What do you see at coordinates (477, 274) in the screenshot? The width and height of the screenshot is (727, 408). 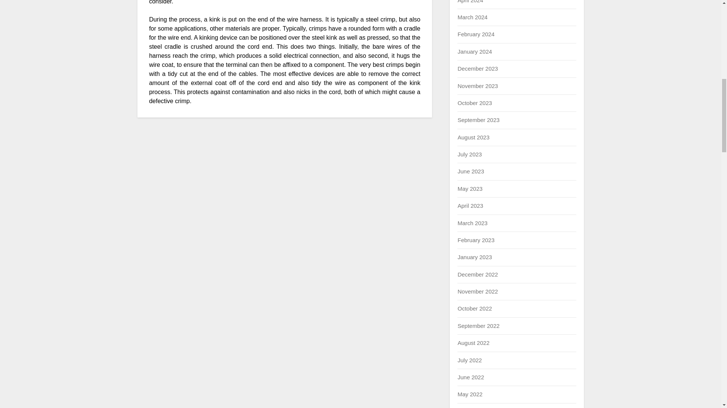 I see `December 2022` at bounding box center [477, 274].